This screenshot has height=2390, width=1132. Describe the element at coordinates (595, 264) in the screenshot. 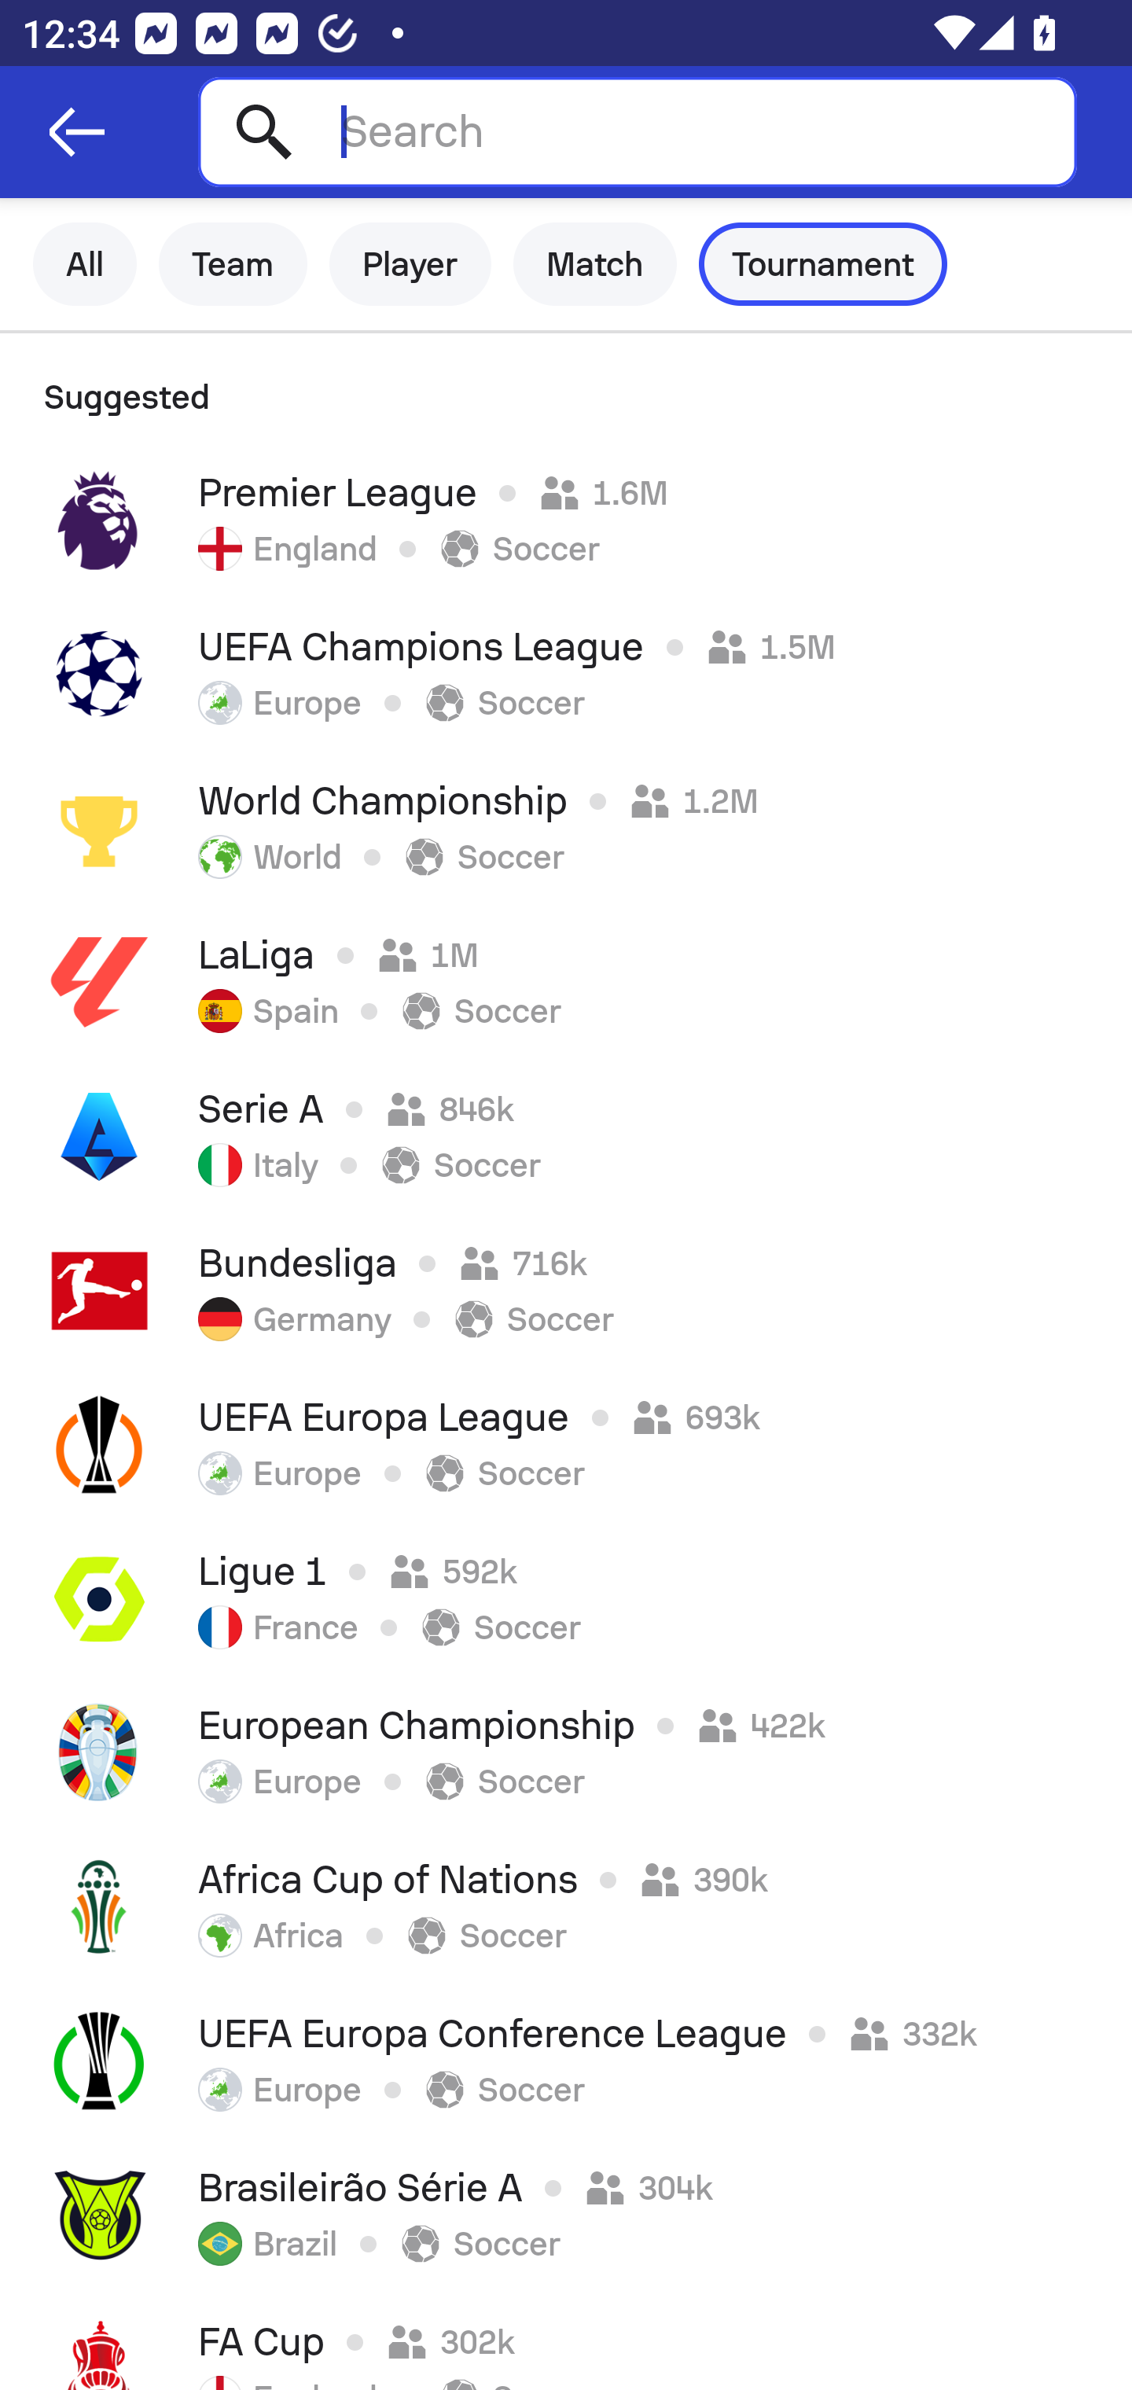

I see `Match` at that location.